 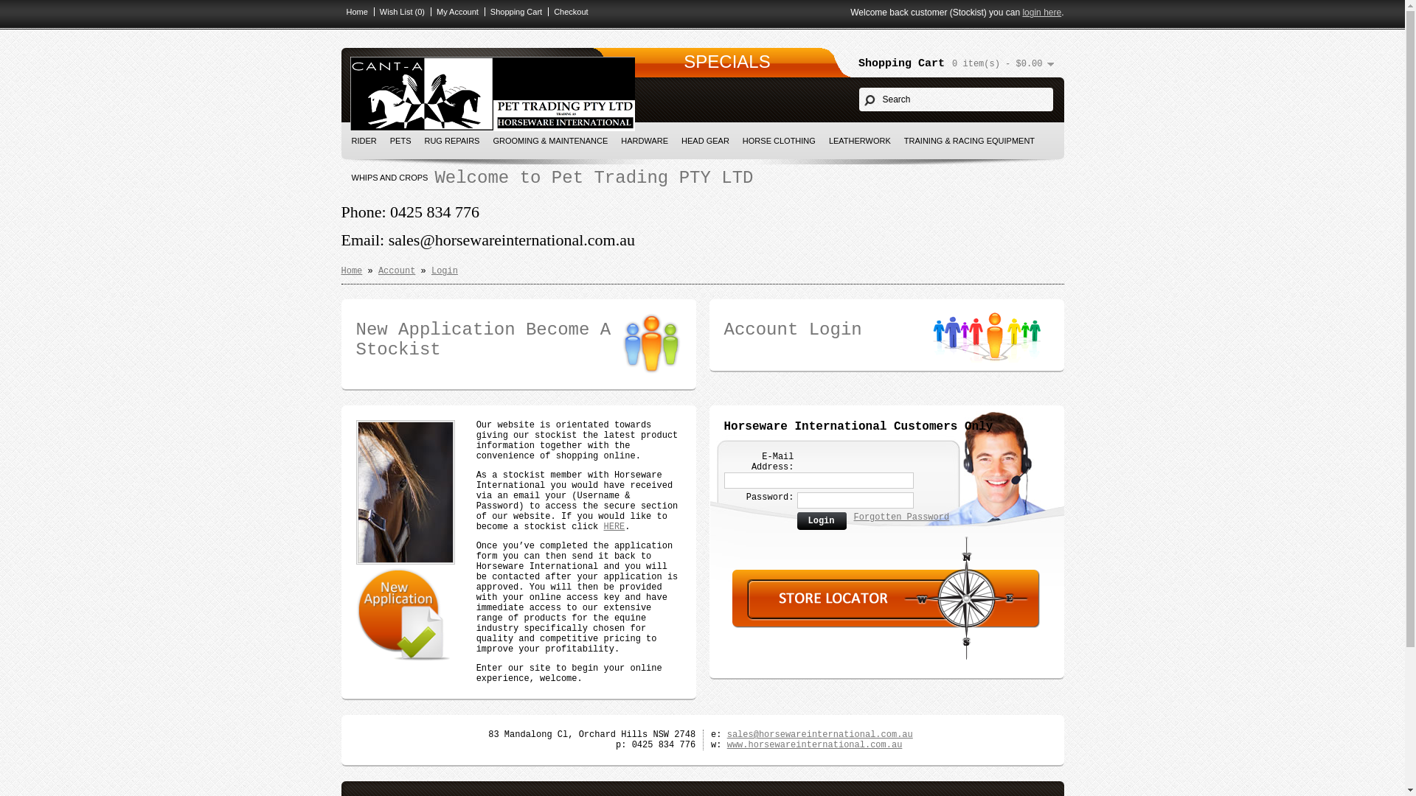 What do you see at coordinates (705, 141) in the screenshot?
I see `HEAD GEAR` at bounding box center [705, 141].